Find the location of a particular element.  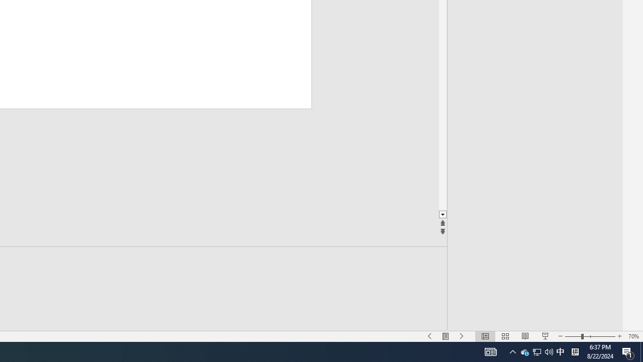

Menu On is located at coordinates (446, 336).